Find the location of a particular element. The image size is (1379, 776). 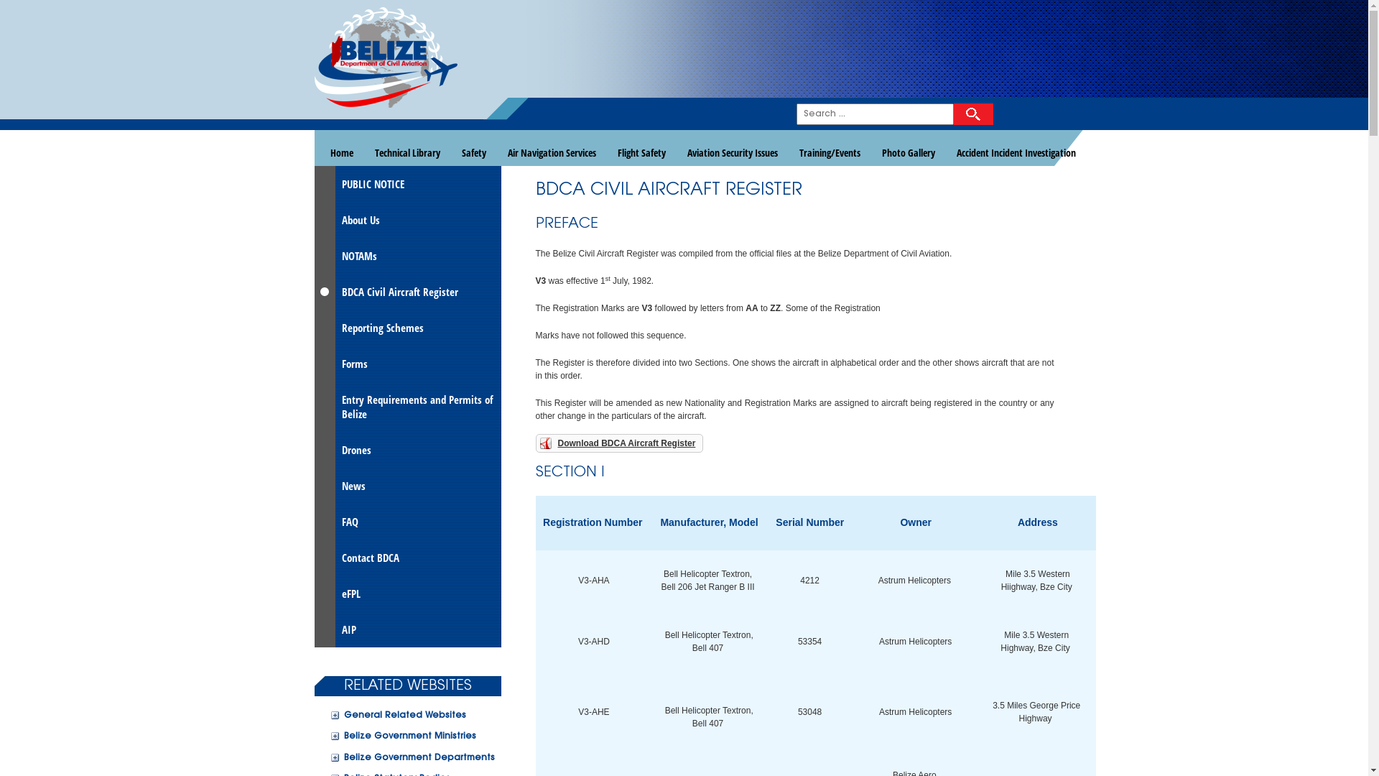

Aviation Security Issues is located at coordinates (733, 152).